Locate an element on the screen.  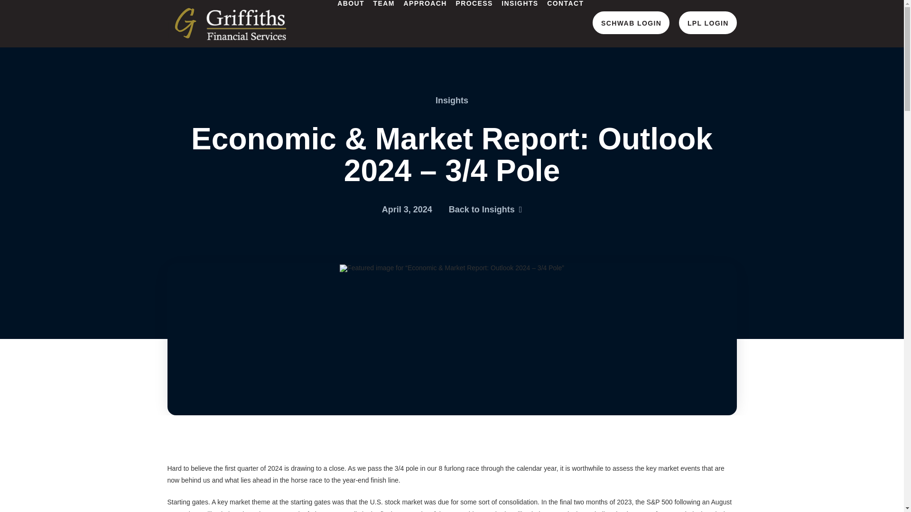
PROCESS is located at coordinates (474, 24).